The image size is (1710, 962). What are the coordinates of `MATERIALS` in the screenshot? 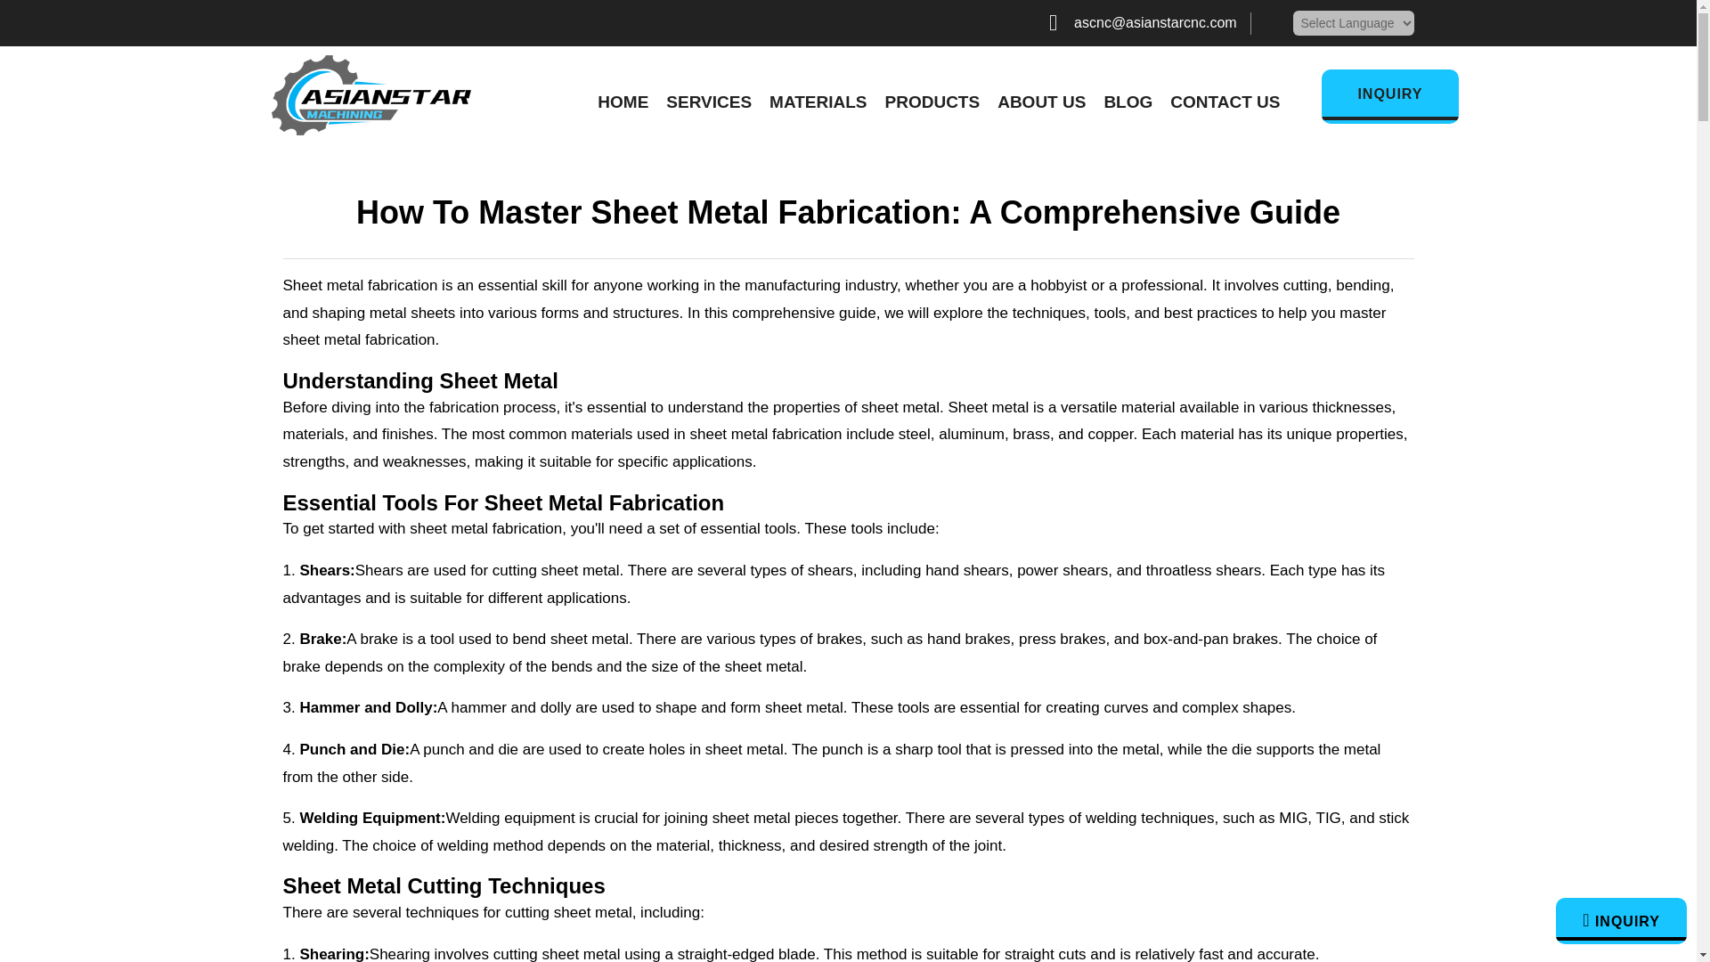 It's located at (818, 102).